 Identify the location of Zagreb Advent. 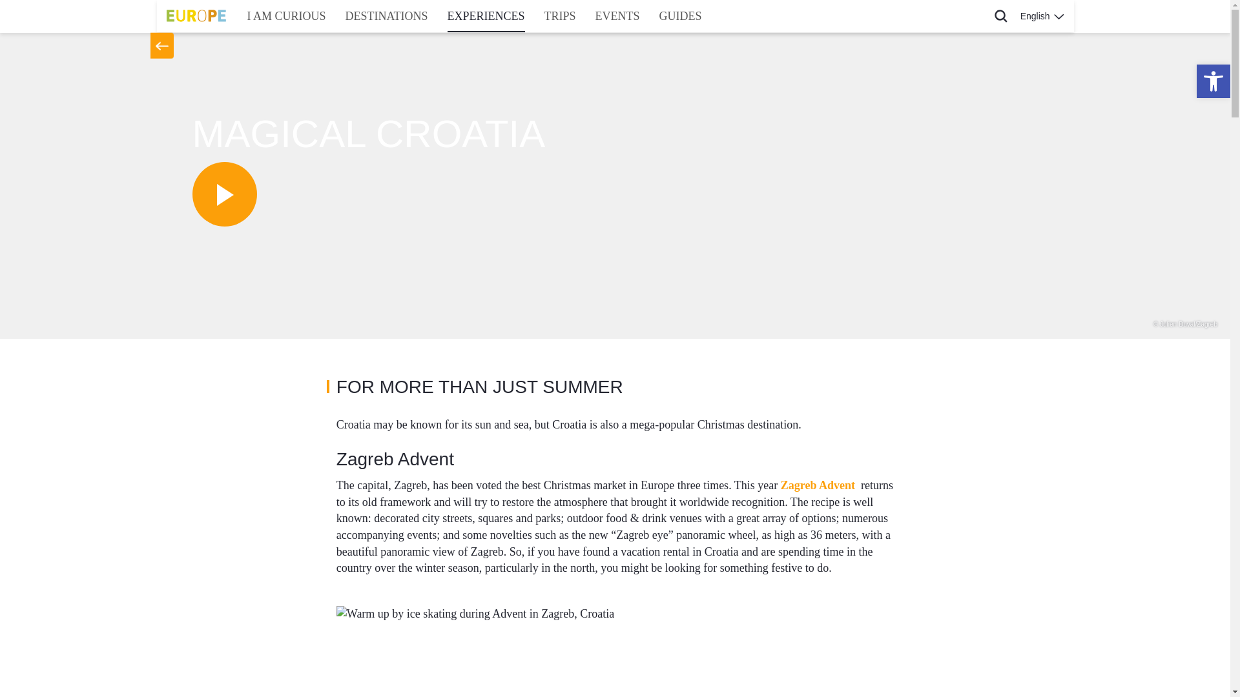
(818, 485).